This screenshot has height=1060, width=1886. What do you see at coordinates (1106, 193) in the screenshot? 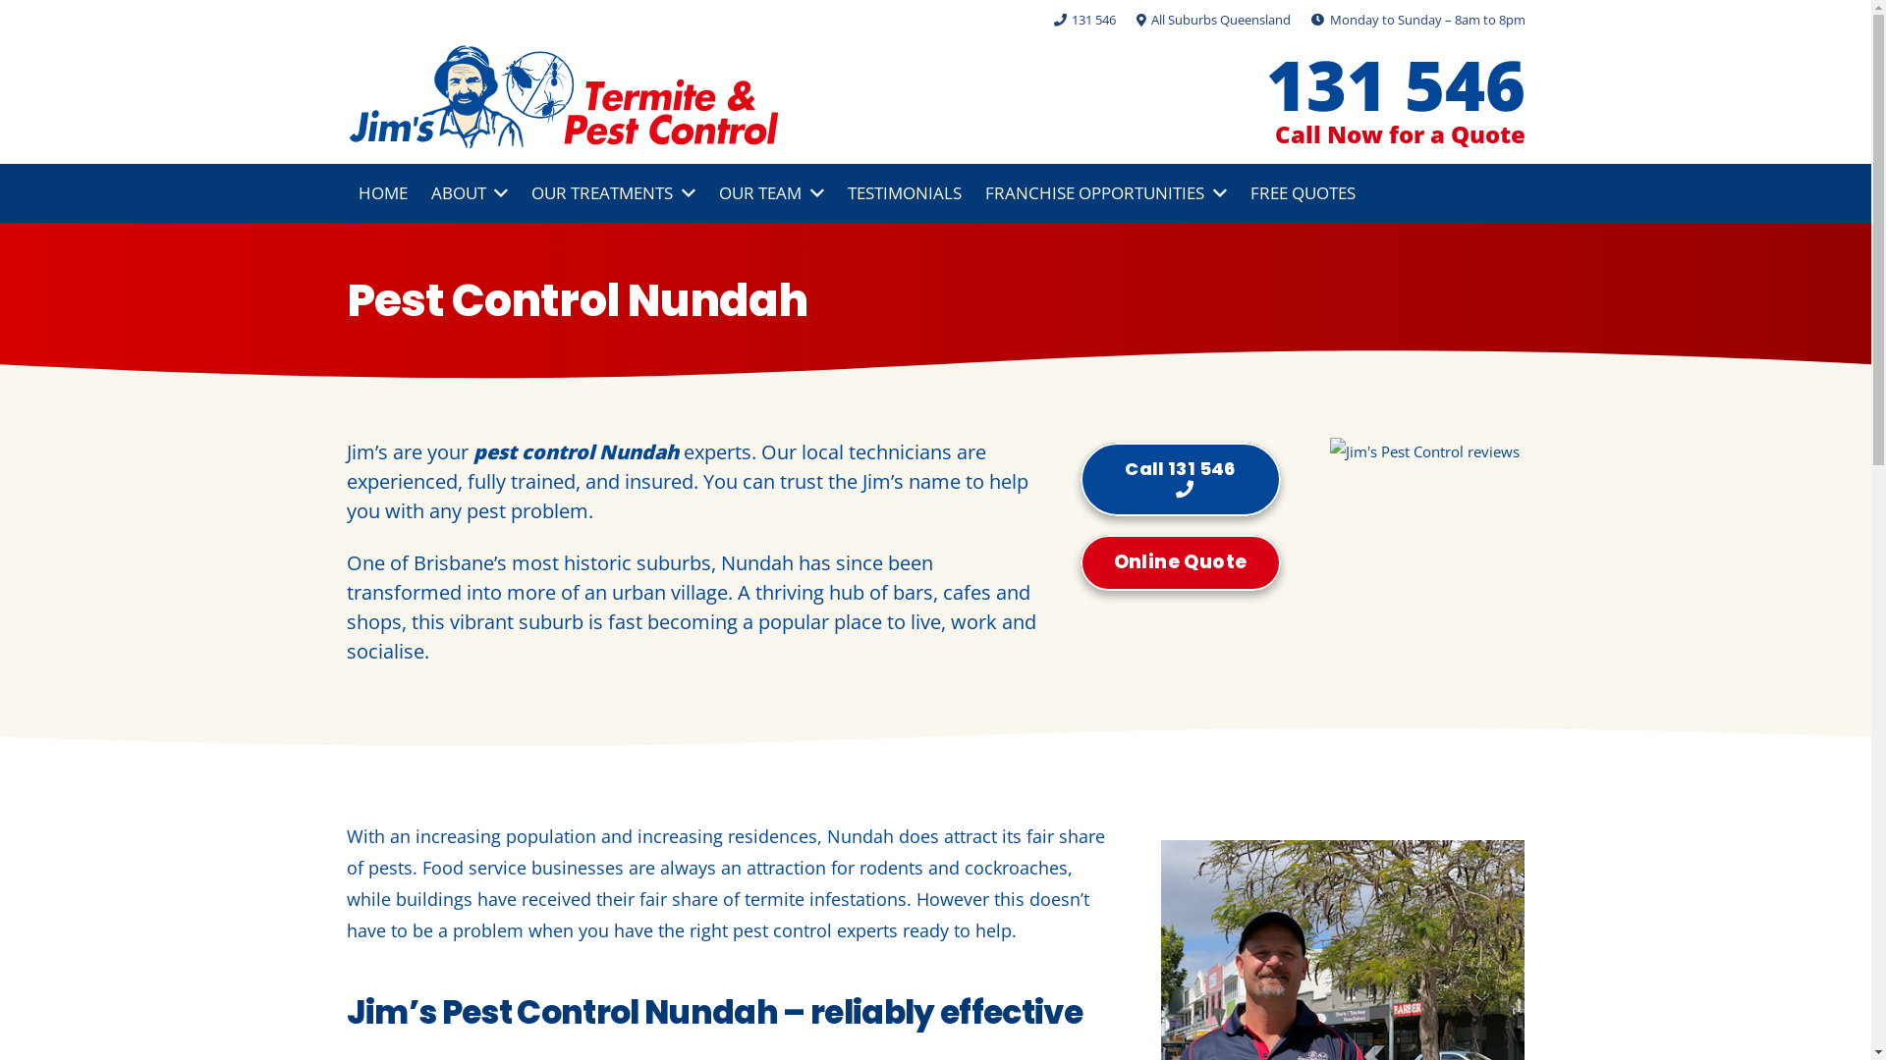
I see `FRANCHISE OPPORTUNITIES` at bounding box center [1106, 193].